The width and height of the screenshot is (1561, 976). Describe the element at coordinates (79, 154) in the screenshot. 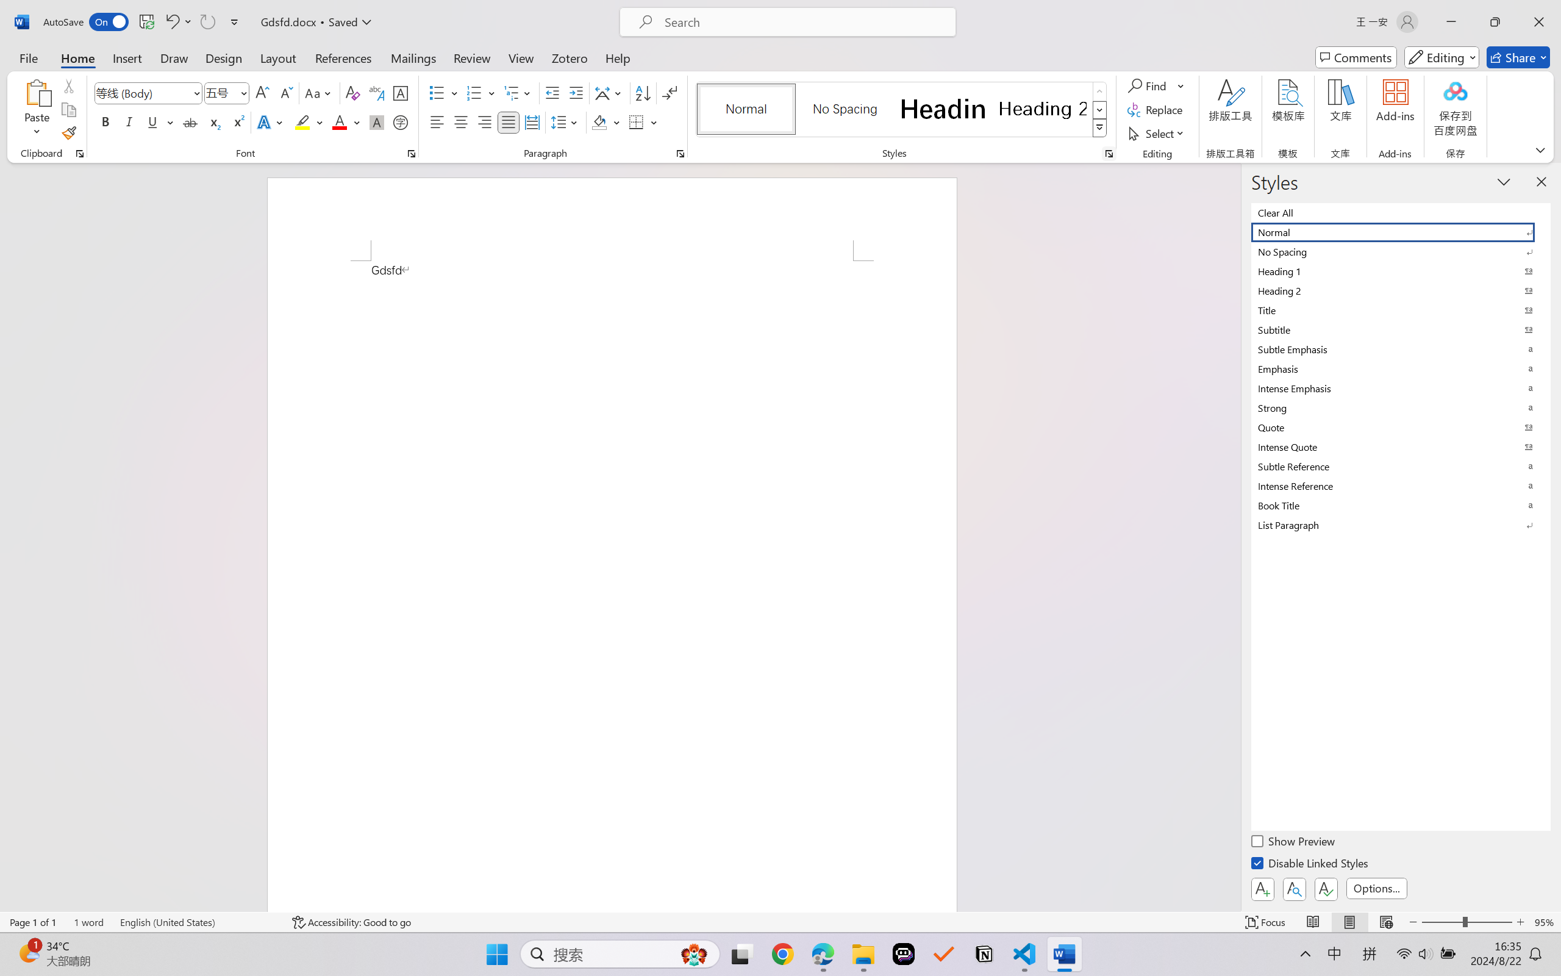

I see `Office Clipboard...` at that location.